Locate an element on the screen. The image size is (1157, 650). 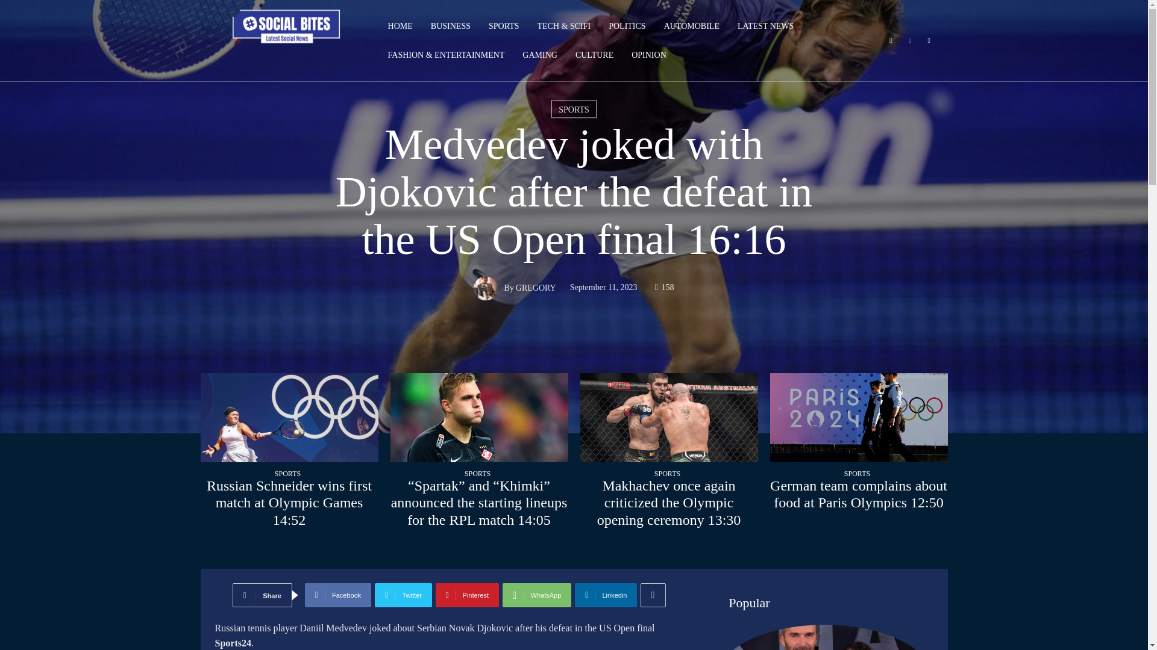
CULTURE is located at coordinates (594, 55).